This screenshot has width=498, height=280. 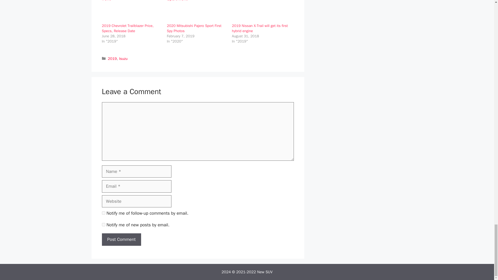 What do you see at coordinates (194, 28) in the screenshot?
I see `2020 Mitsubishi Pajero Sport First Spy Photos` at bounding box center [194, 28].